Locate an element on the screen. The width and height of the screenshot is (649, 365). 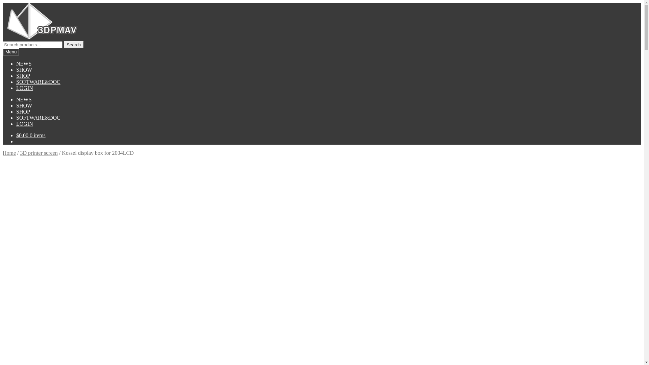
Menu is located at coordinates (11, 52).